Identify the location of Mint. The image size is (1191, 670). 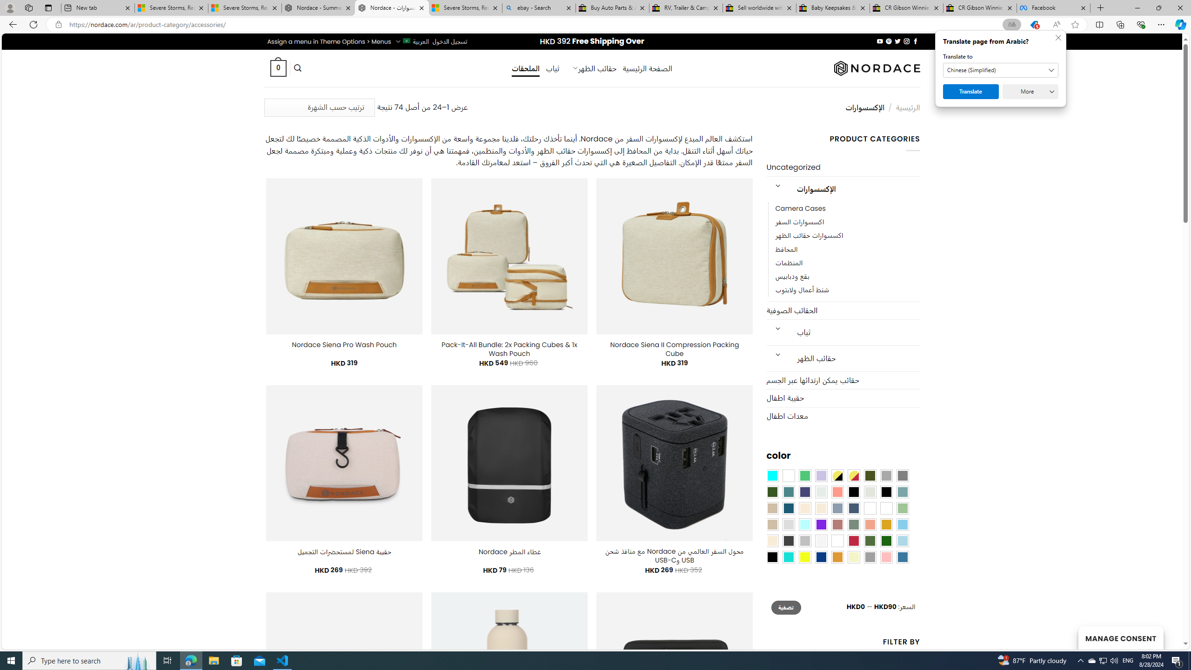
(805, 524).